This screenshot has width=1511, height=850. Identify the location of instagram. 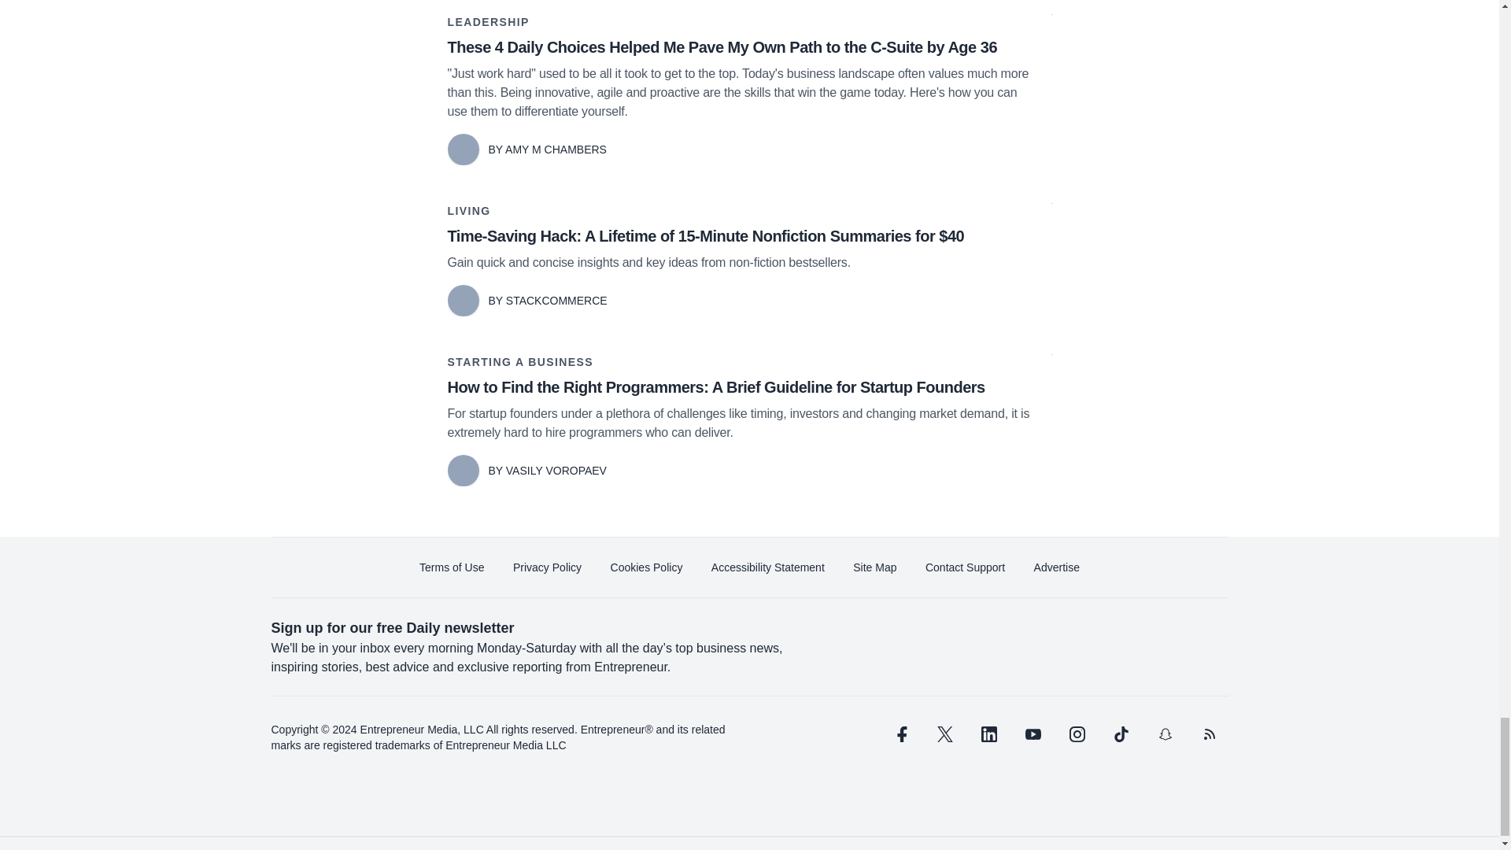
(1077, 734).